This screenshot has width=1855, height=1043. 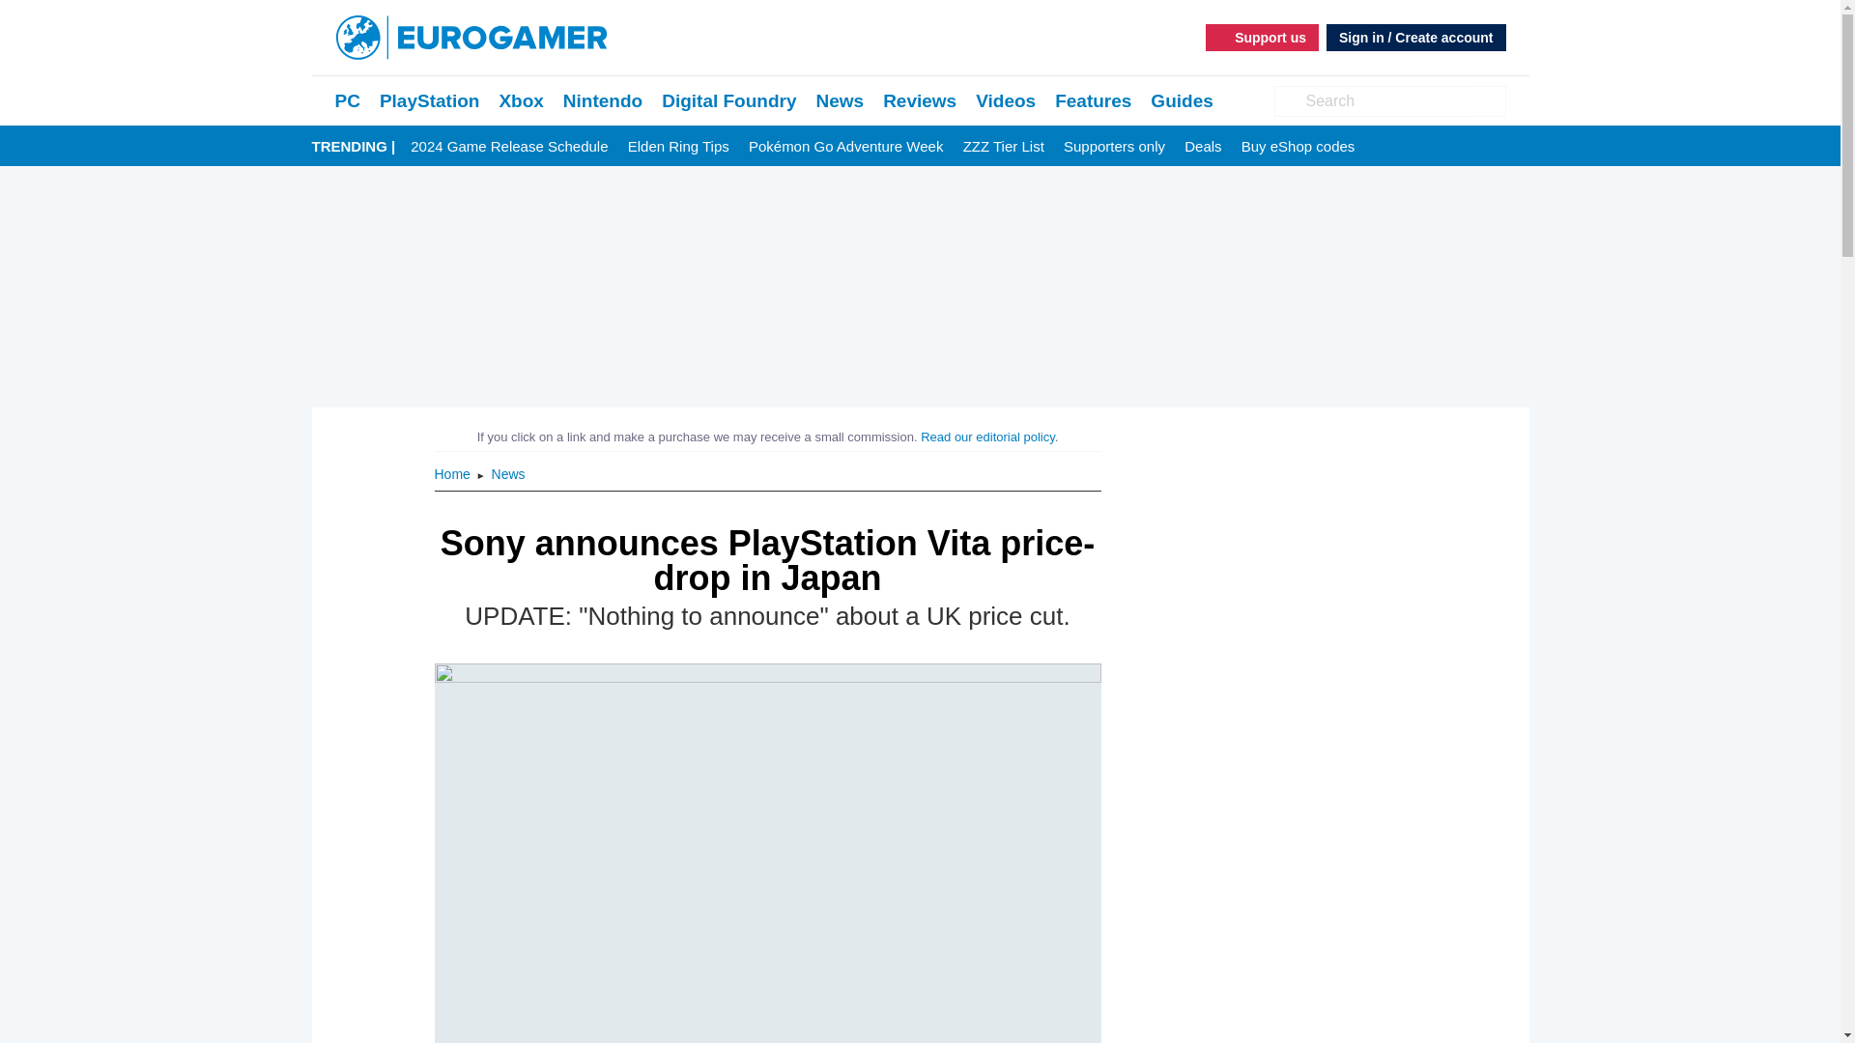 I want to click on Xbox, so click(x=521, y=100).